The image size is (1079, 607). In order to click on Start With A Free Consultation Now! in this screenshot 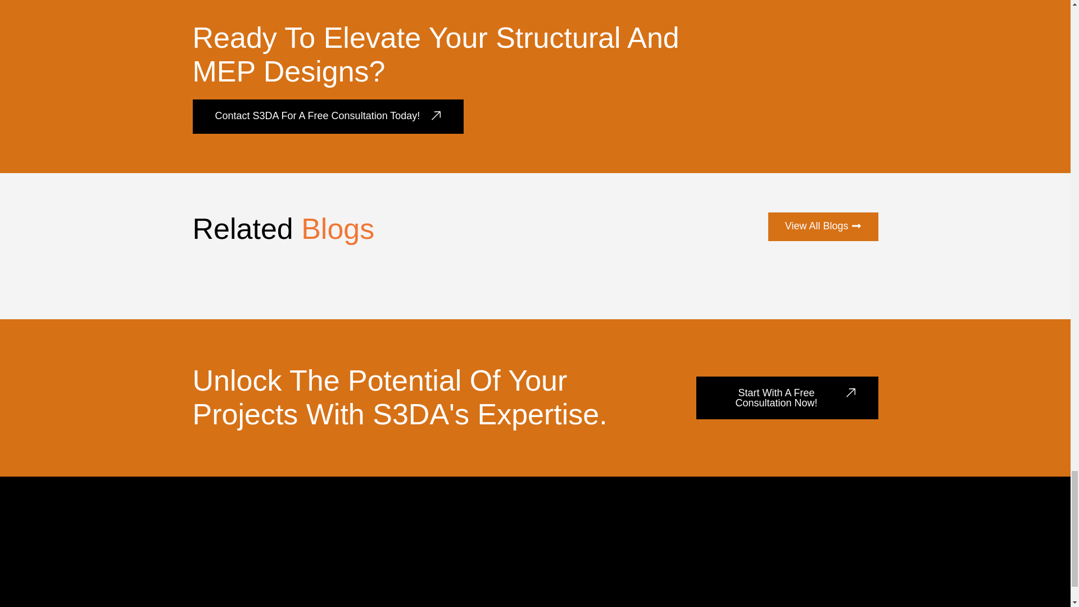, I will do `click(787, 398)`.